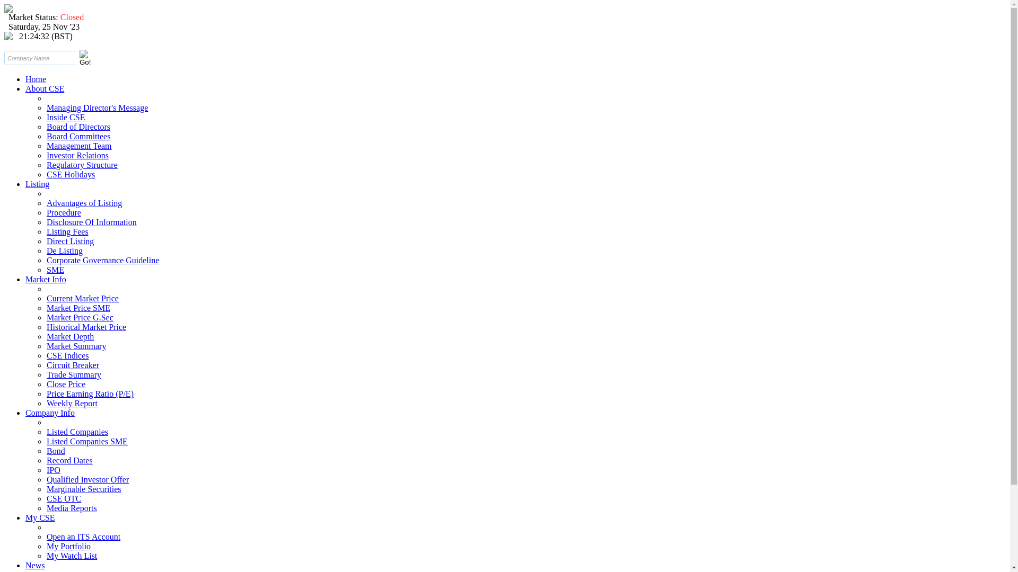 The image size is (1018, 572). I want to click on Record Dates, so click(70, 461).